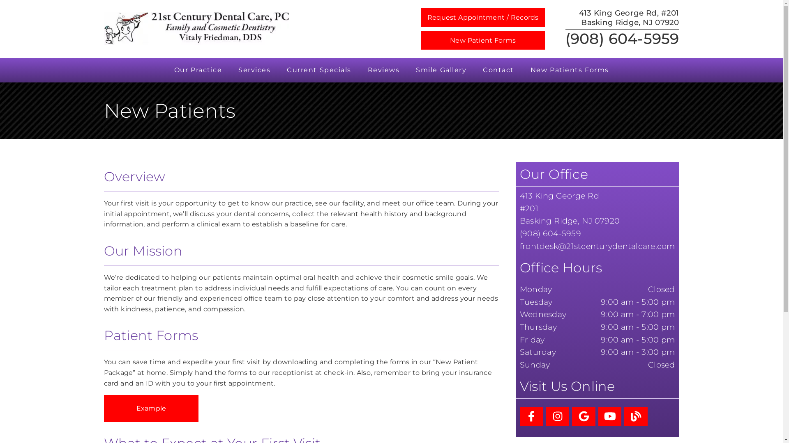 Image resolution: width=789 pixels, height=443 pixels. Describe the element at coordinates (598, 246) in the screenshot. I see `frontdesk@21stcenturydentalcare.com` at that location.